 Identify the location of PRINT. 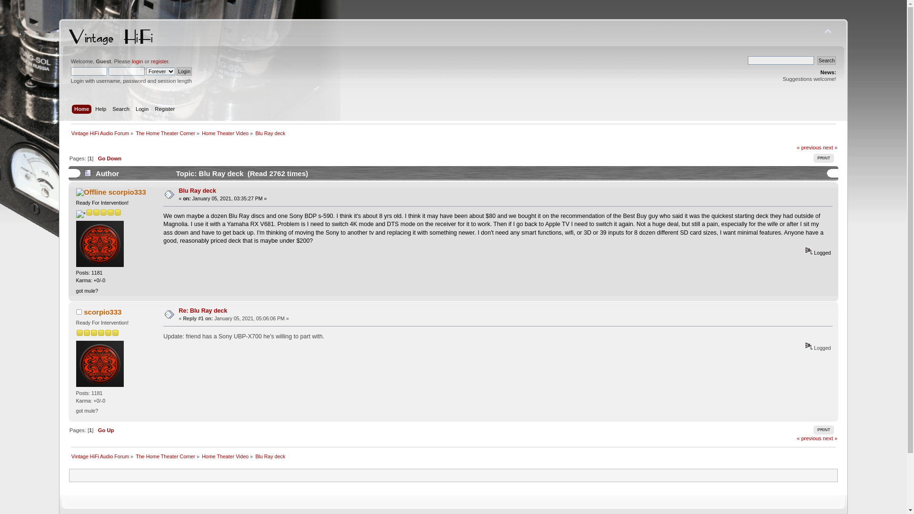
(824, 158).